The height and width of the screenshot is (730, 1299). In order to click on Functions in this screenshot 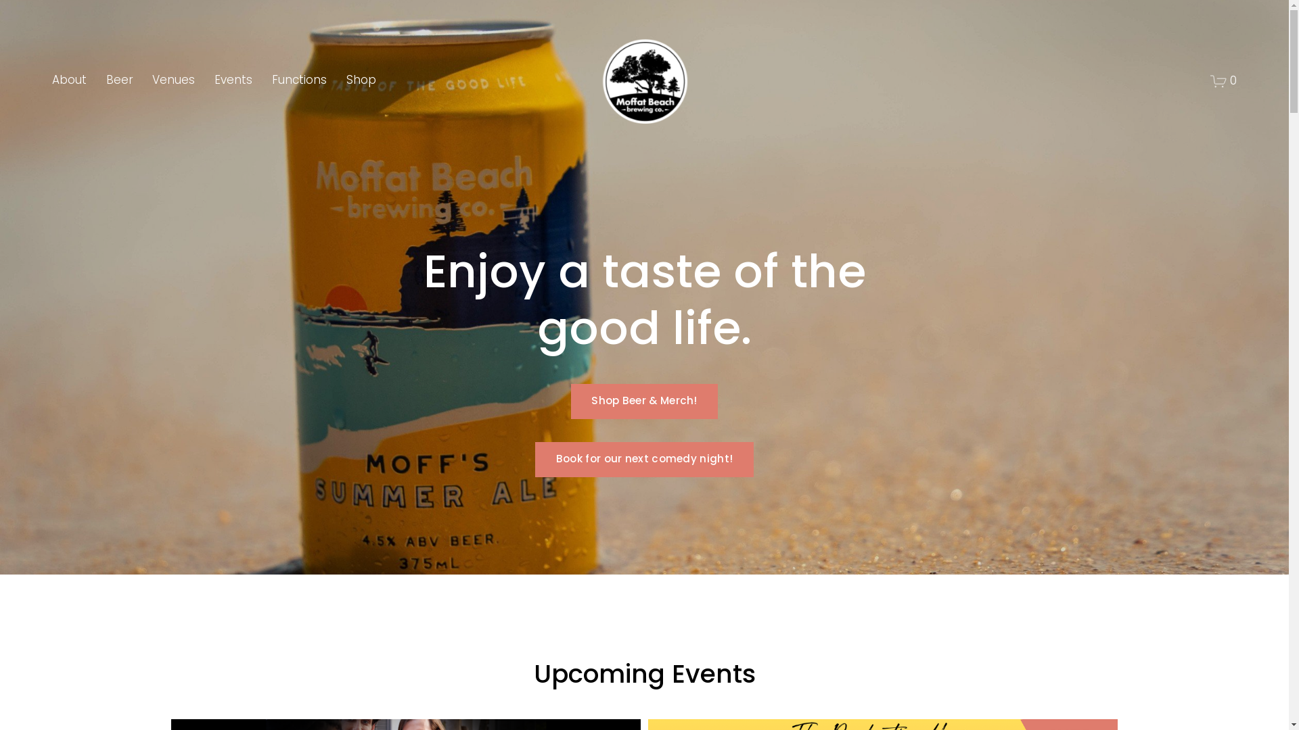, I will do `click(299, 81)`.